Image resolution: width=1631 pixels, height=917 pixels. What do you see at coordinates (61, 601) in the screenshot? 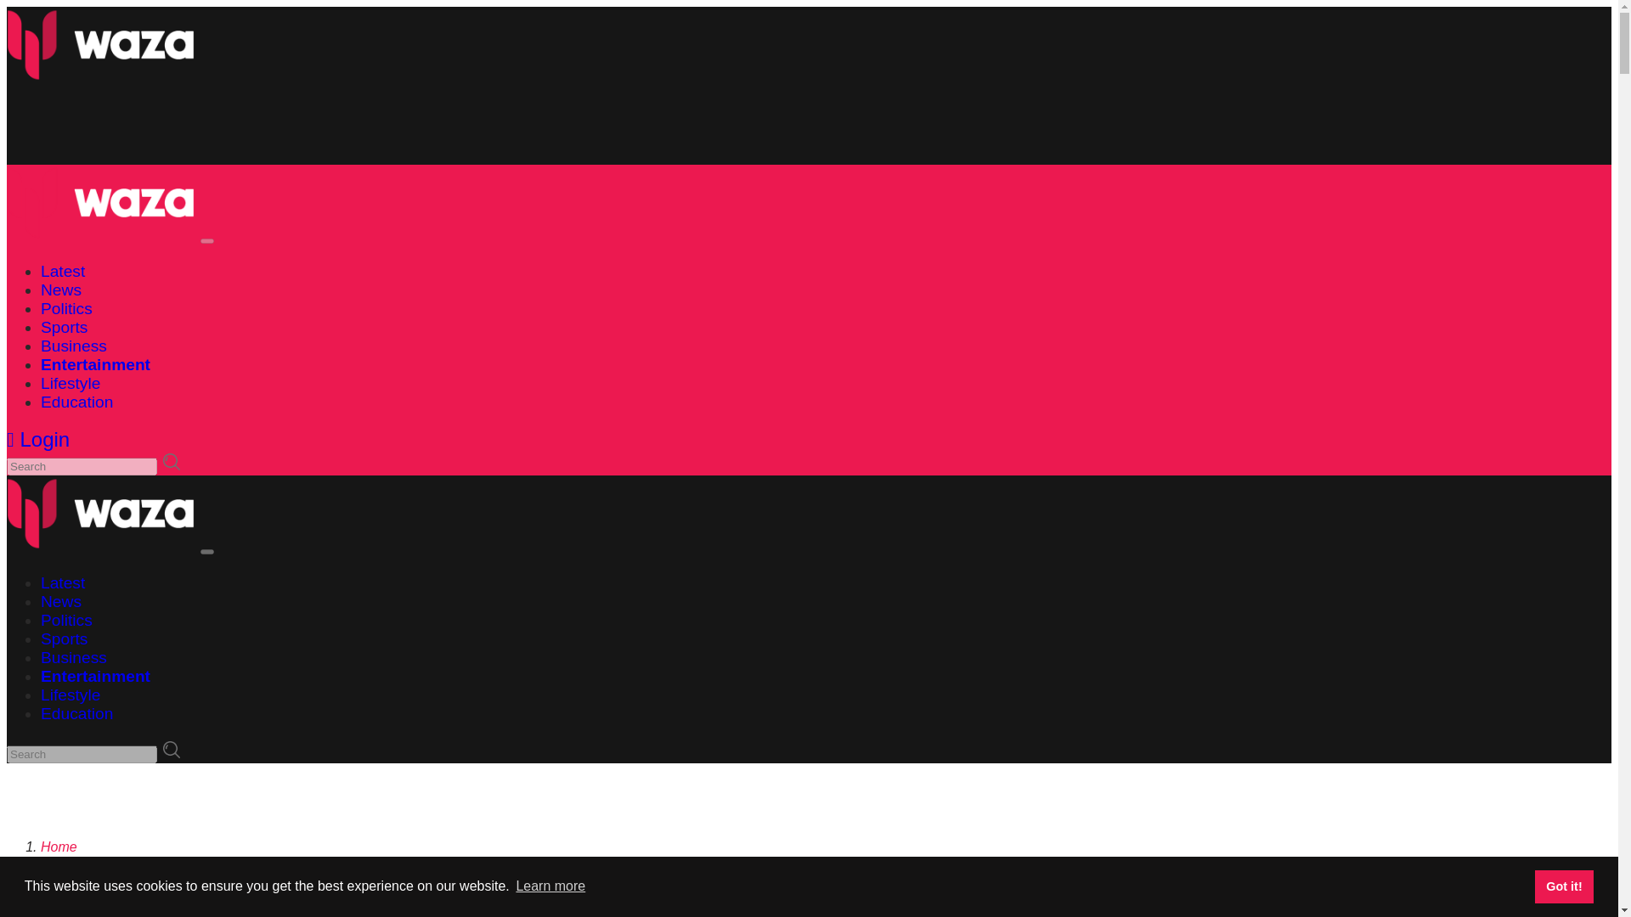
I see `News` at bounding box center [61, 601].